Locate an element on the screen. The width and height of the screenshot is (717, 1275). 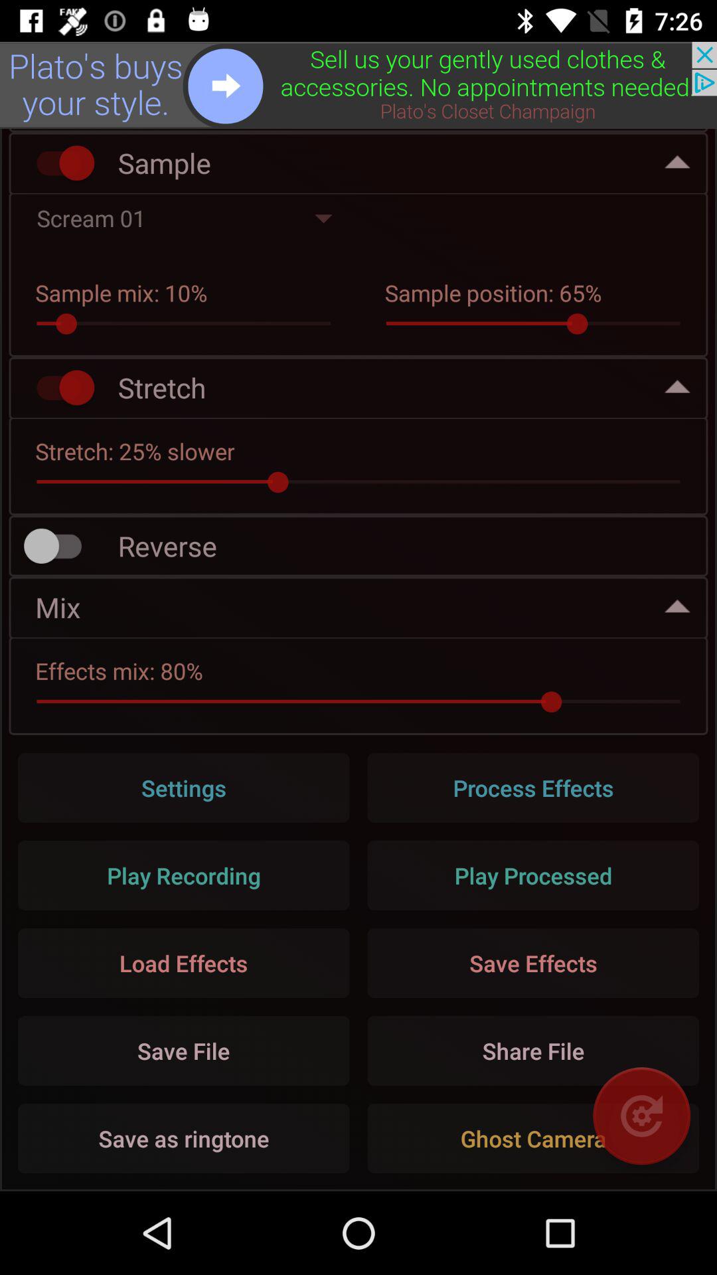
record audio backwards is located at coordinates (59, 546).